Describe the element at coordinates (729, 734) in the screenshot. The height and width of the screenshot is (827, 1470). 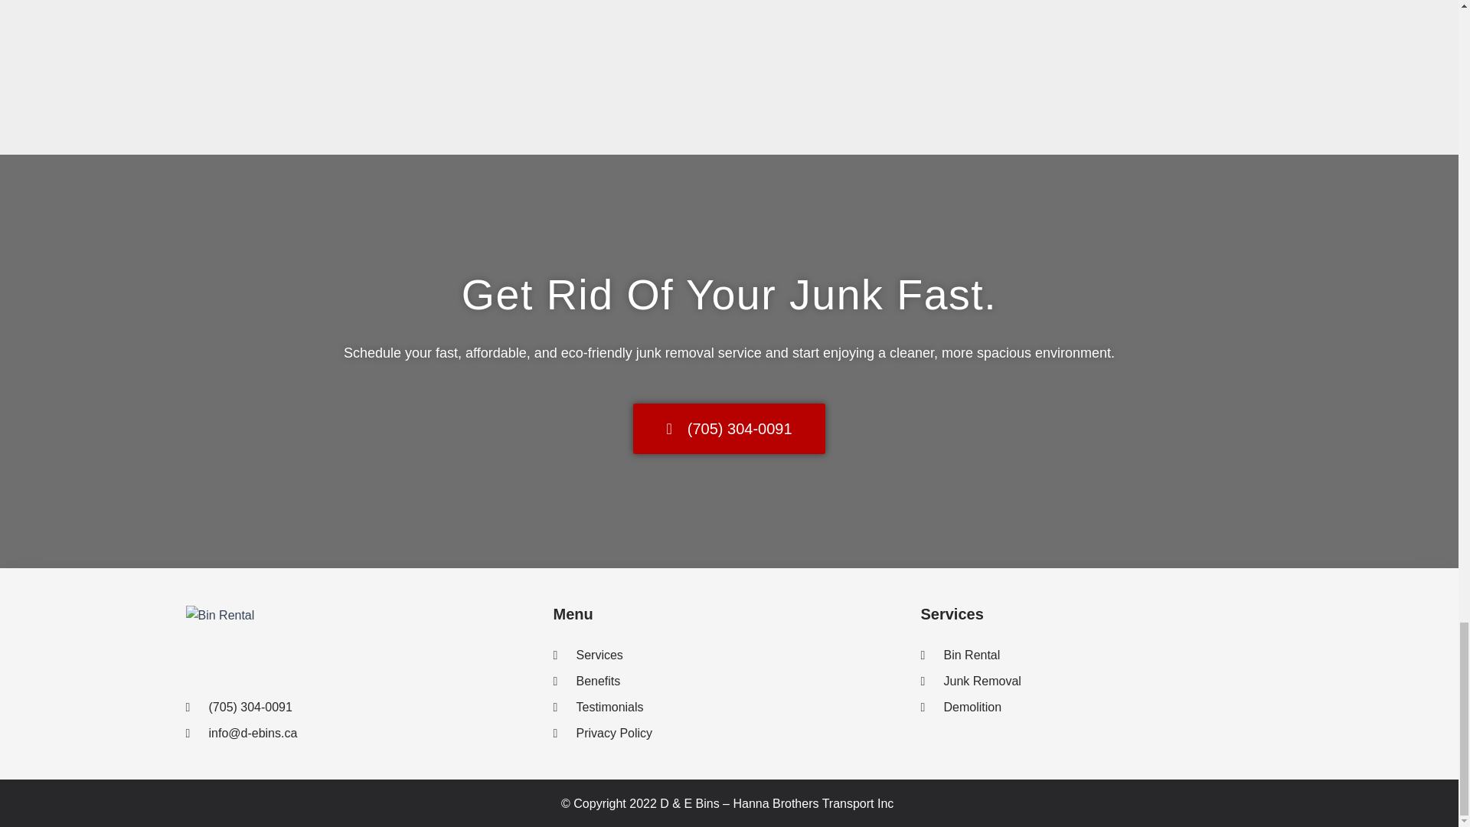
I see `Privacy Policy` at that location.